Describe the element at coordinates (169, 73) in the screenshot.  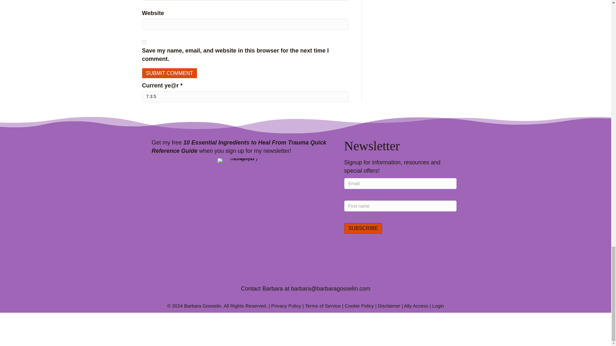
I see `Submit Comment` at that location.